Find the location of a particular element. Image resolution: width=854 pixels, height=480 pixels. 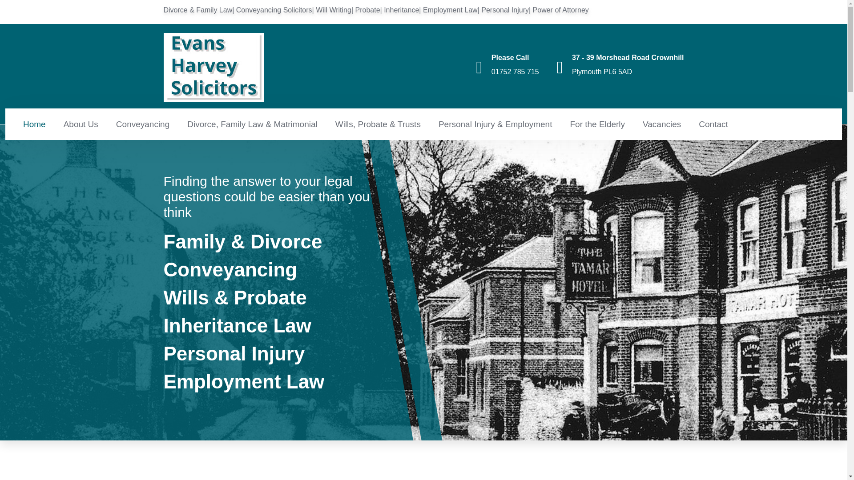

Conveyancing Solicitors is located at coordinates (274, 10).